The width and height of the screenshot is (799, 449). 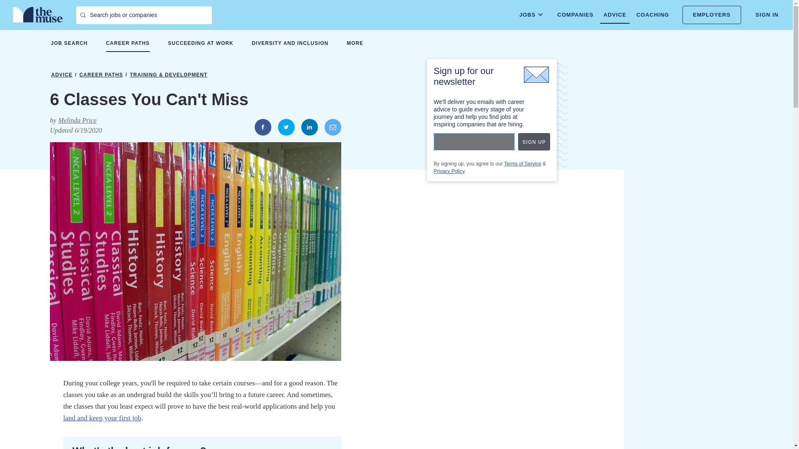 I want to click on COACHING, so click(x=653, y=15).